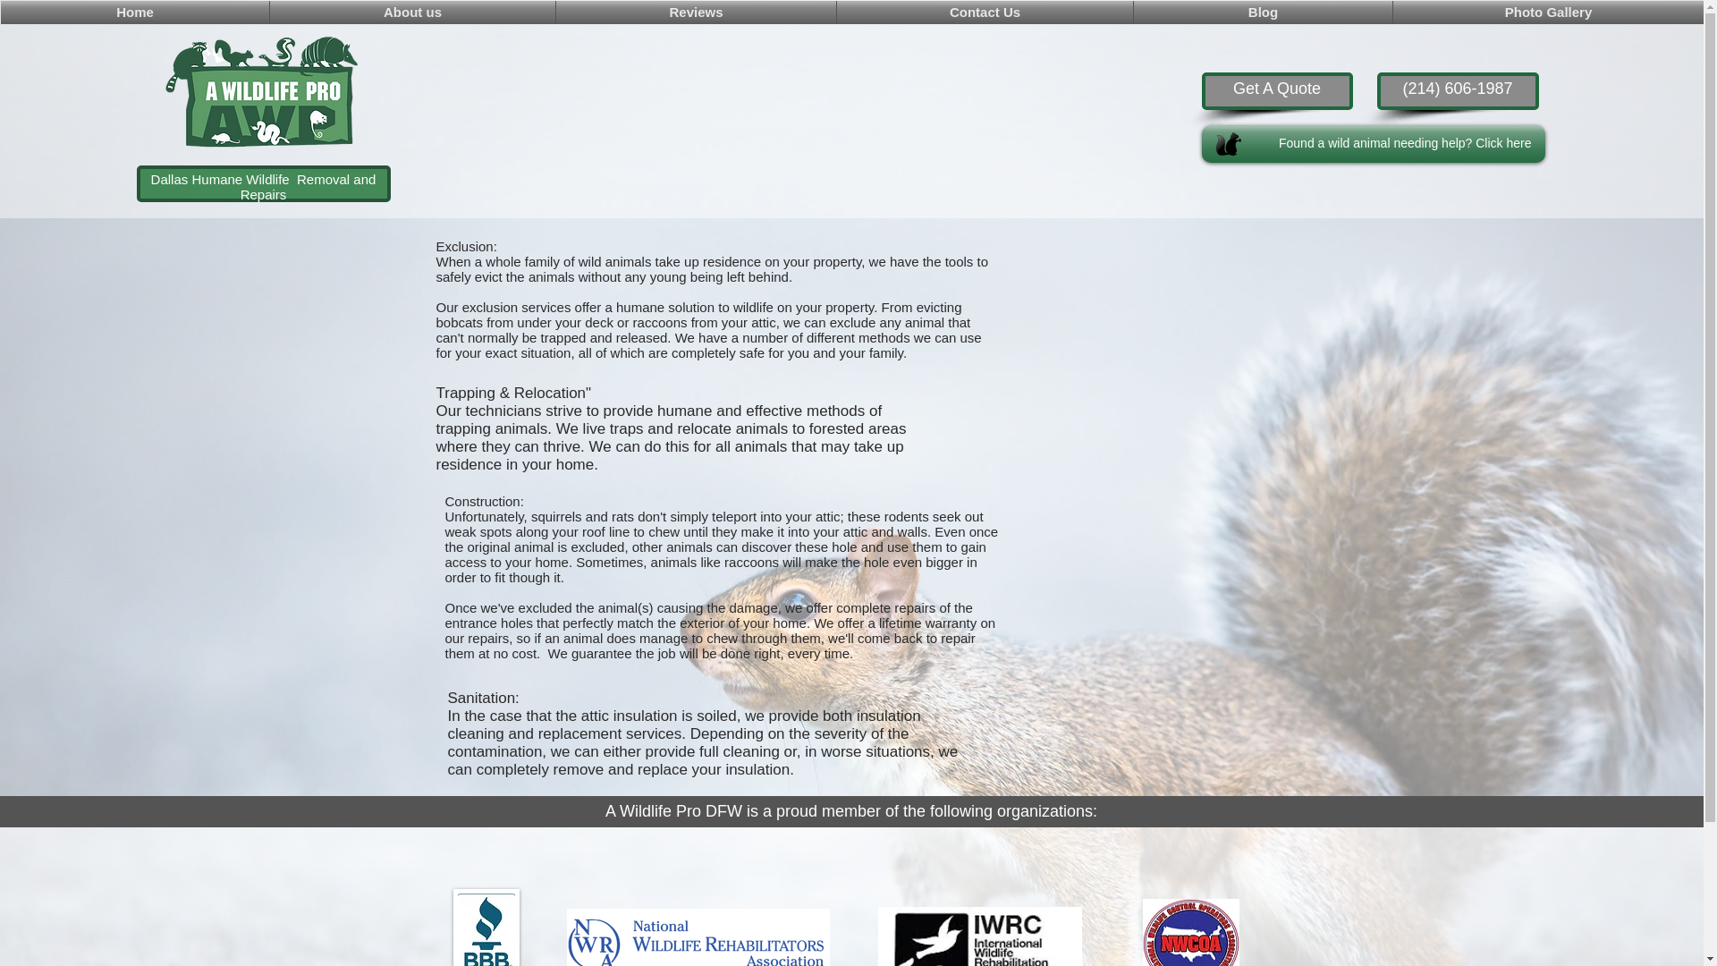  Describe the element at coordinates (1263, 13) in the screenshot. I see `Blog` at that location.